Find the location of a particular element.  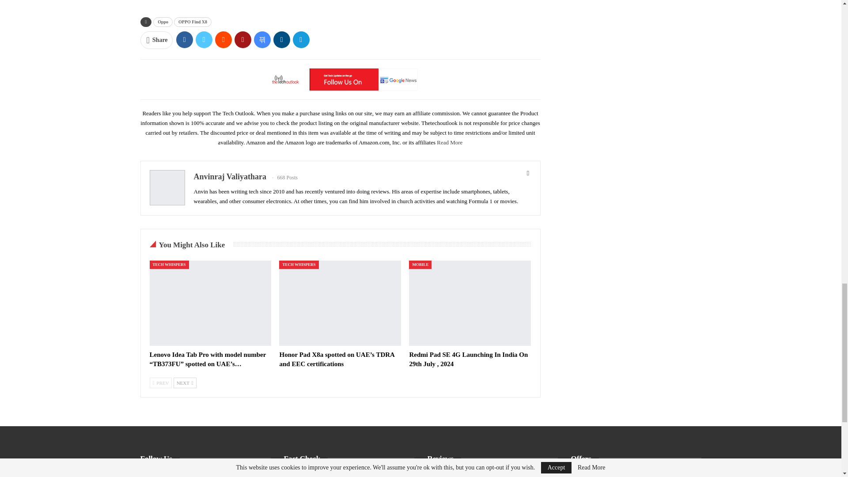

Redmi Pad SE 4G Launching In India On 29th July , 2024 is located at coordinates (468, 359).